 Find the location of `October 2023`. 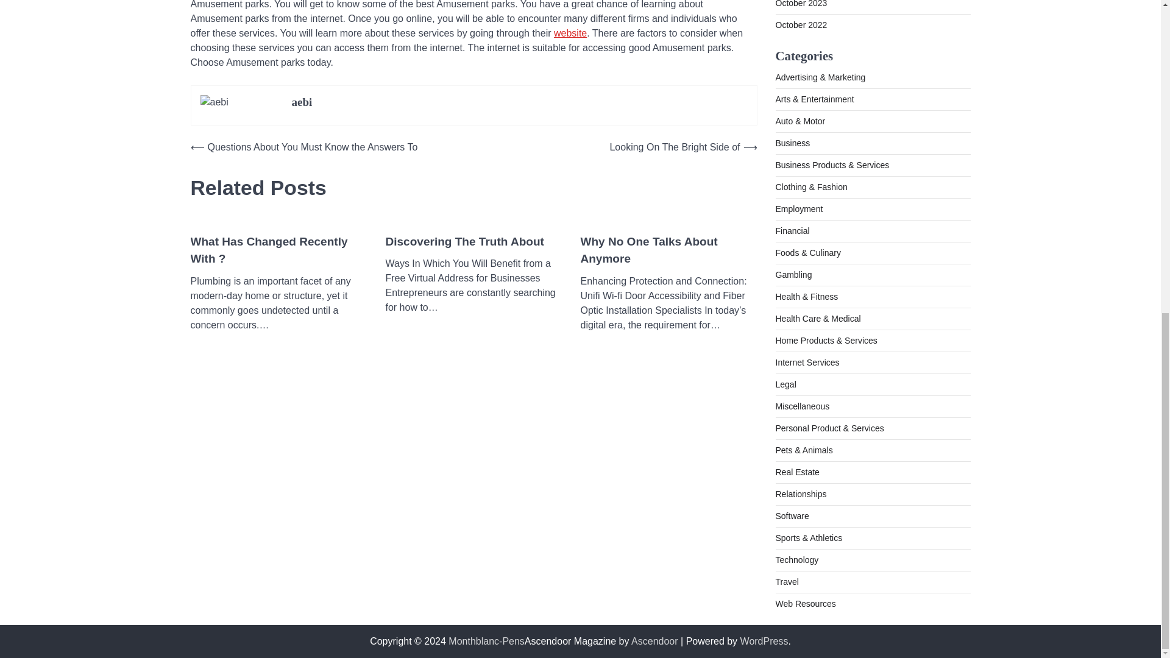

October 2023 is located at coordinates (801, 4).